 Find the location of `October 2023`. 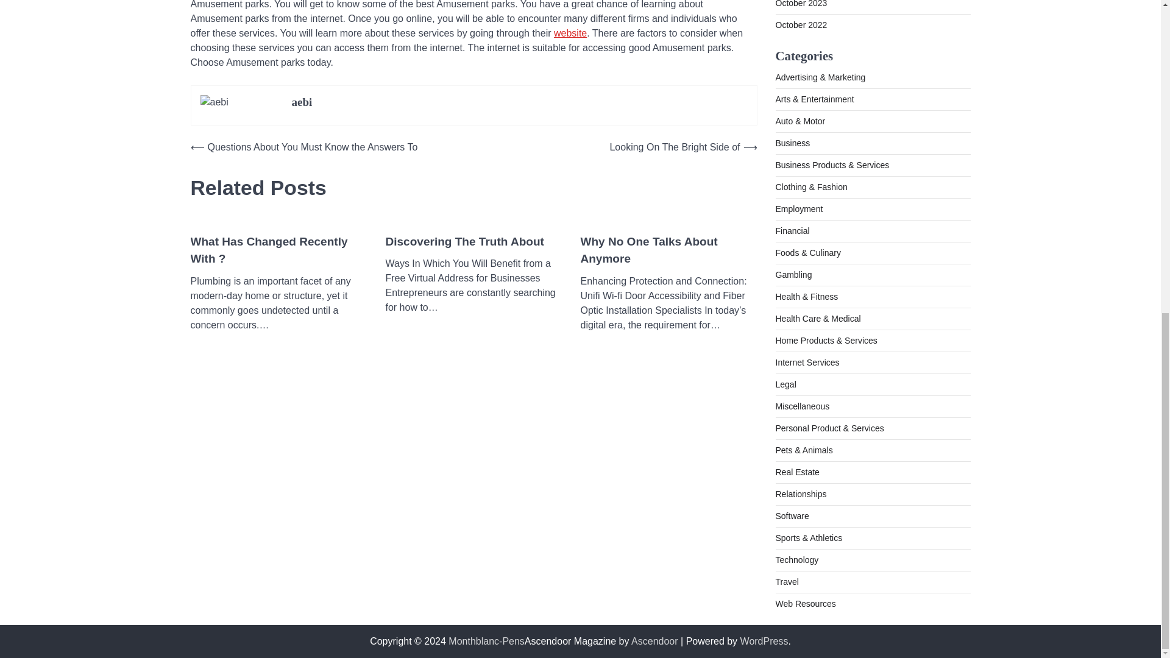

October 2023 is located at coordinates (801, 4).